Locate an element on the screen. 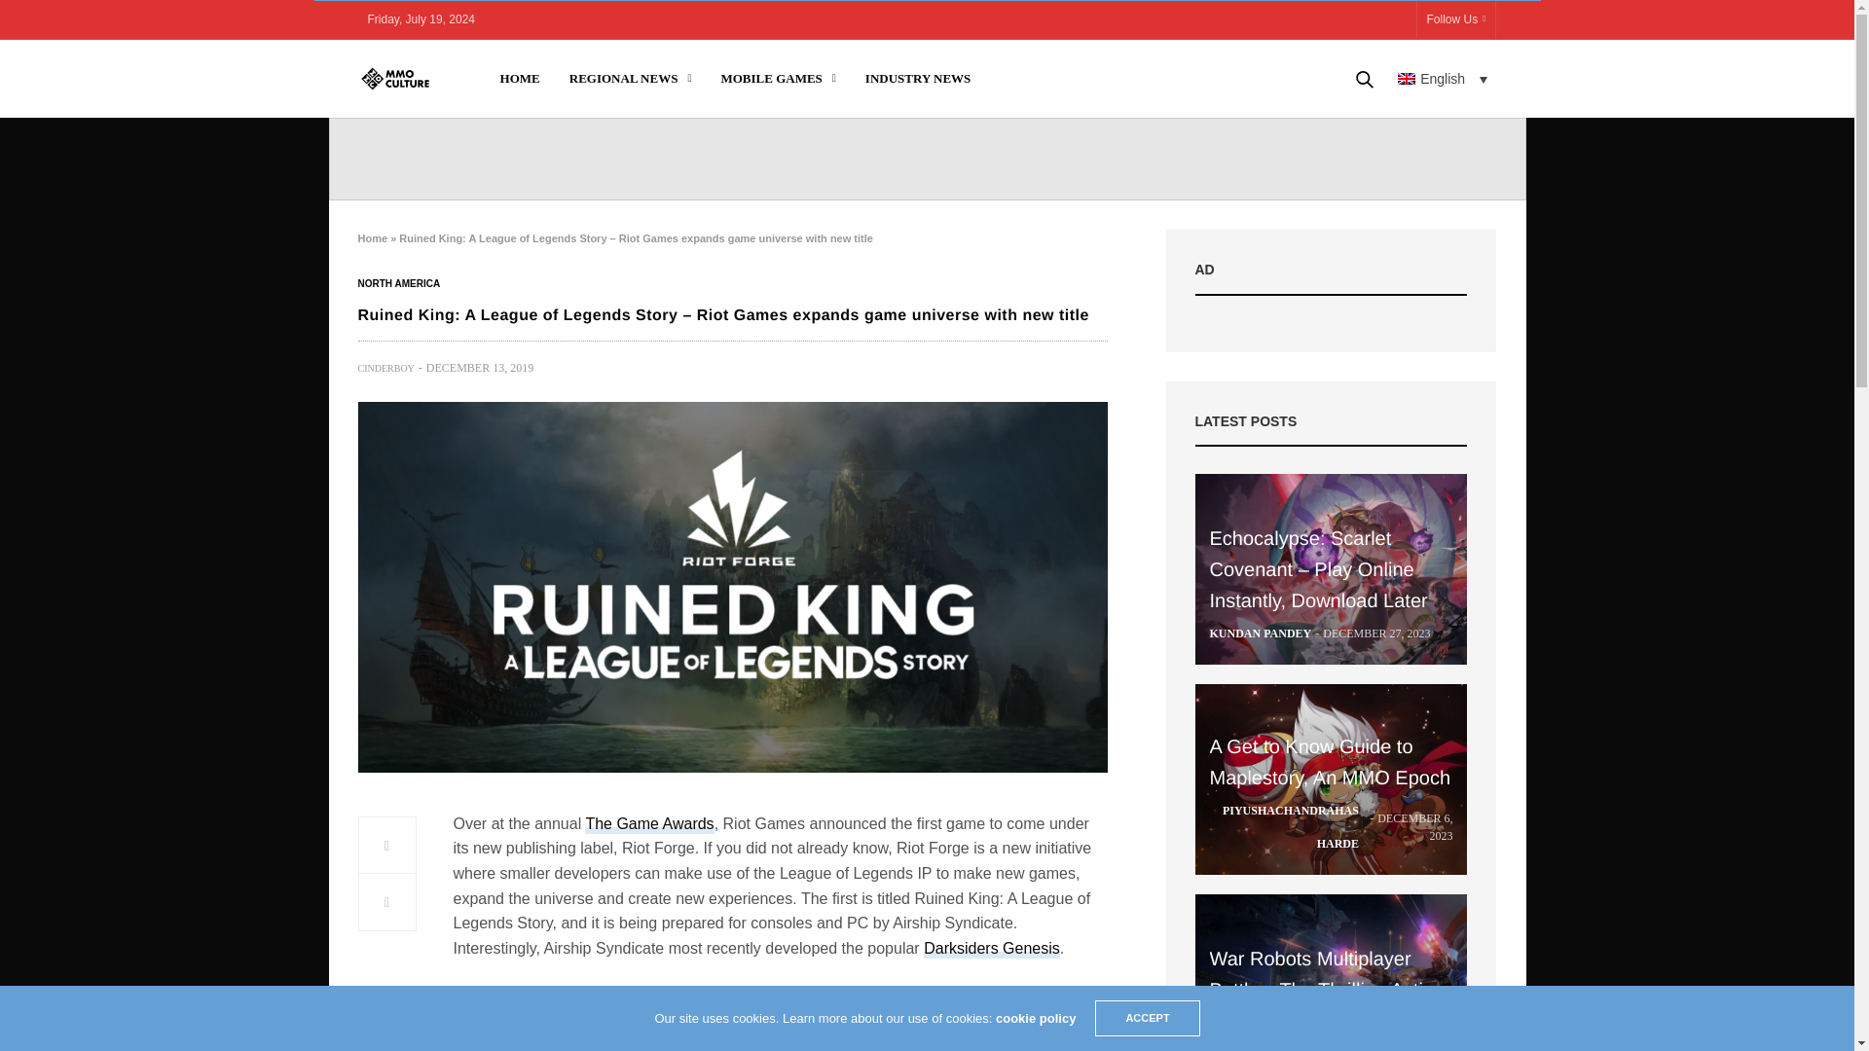 The width and height of the screenshot is (1869, 1051). REGIONAL NEWS is located at coordinates (631, 79).